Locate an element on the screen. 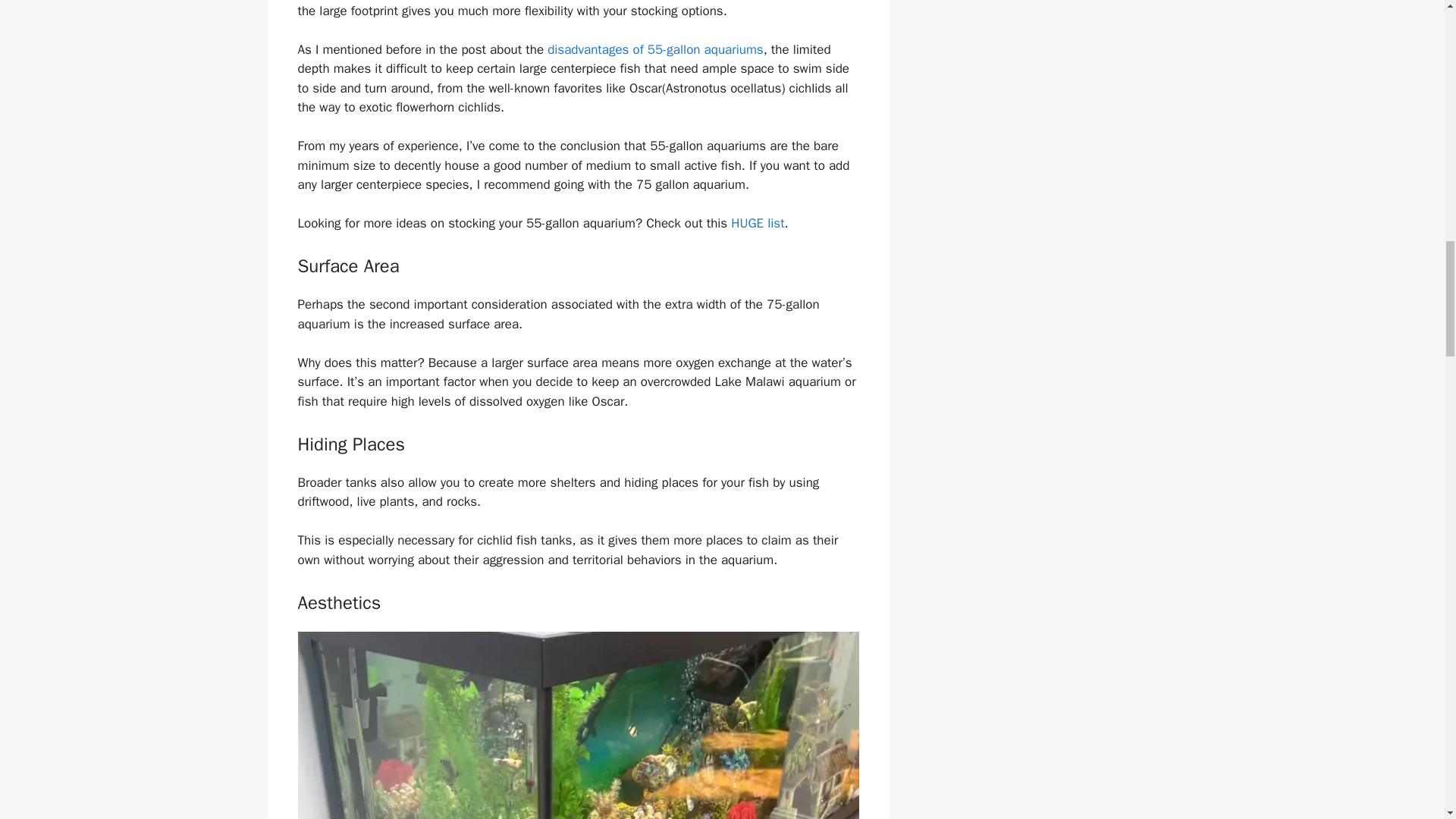 The width and height of the screenshot is (1456, 819). HUGE list is located at coordinates (757, 223).